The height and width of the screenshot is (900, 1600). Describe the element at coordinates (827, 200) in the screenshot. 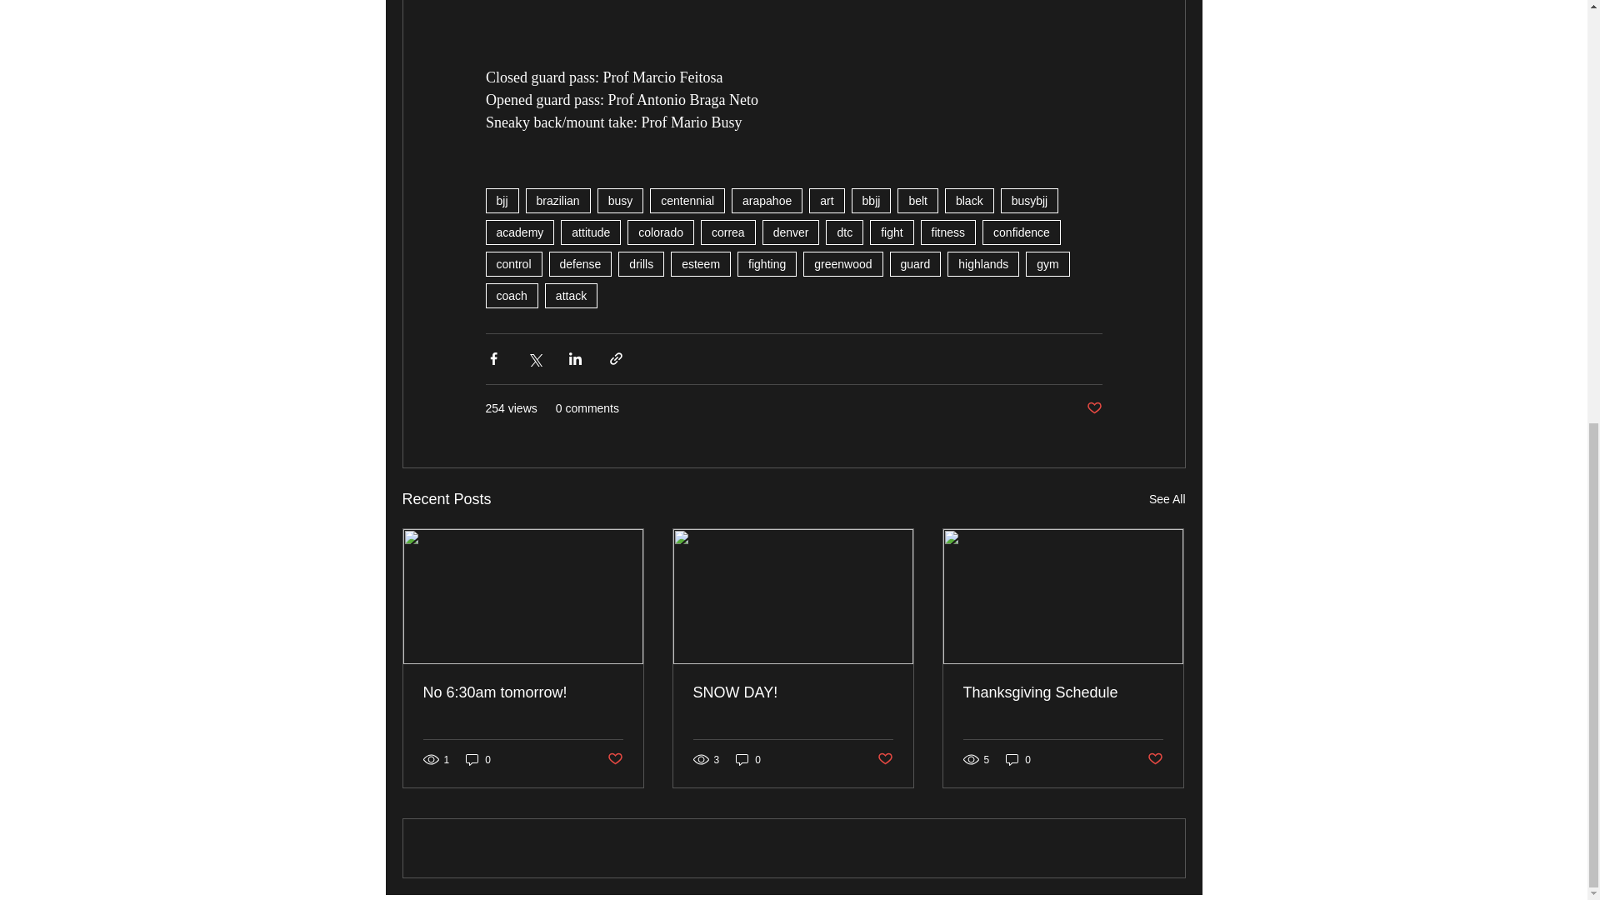

I see `art` at that location.